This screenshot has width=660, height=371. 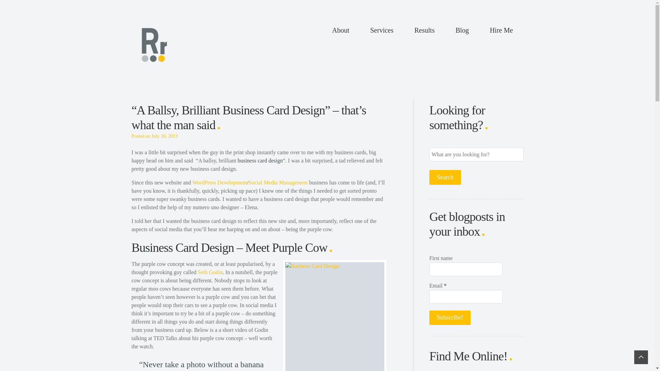 What do you see at coordinates (382, 30) in the screenshot?
I see `Services` at bounding box center [382, 30].